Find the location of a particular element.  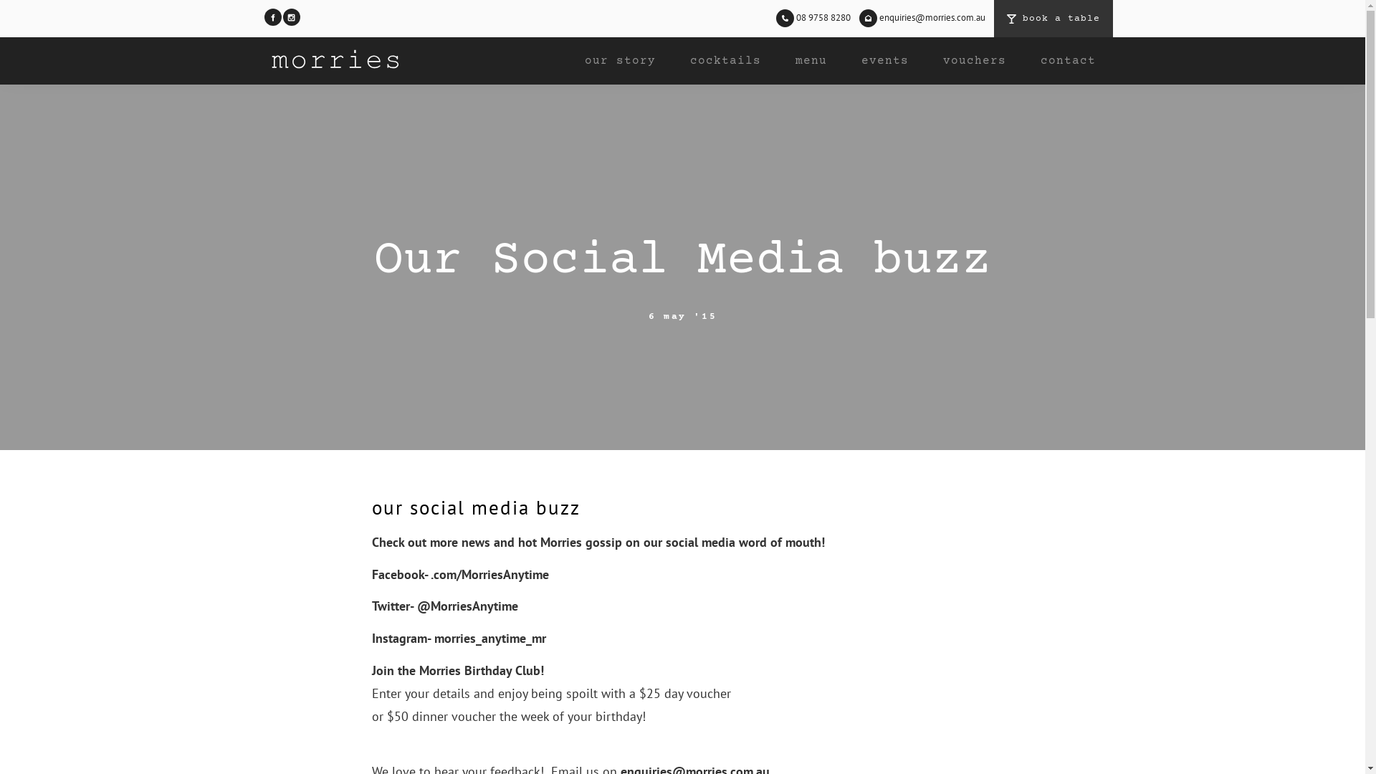

menu is located at coordinates (811, 61).